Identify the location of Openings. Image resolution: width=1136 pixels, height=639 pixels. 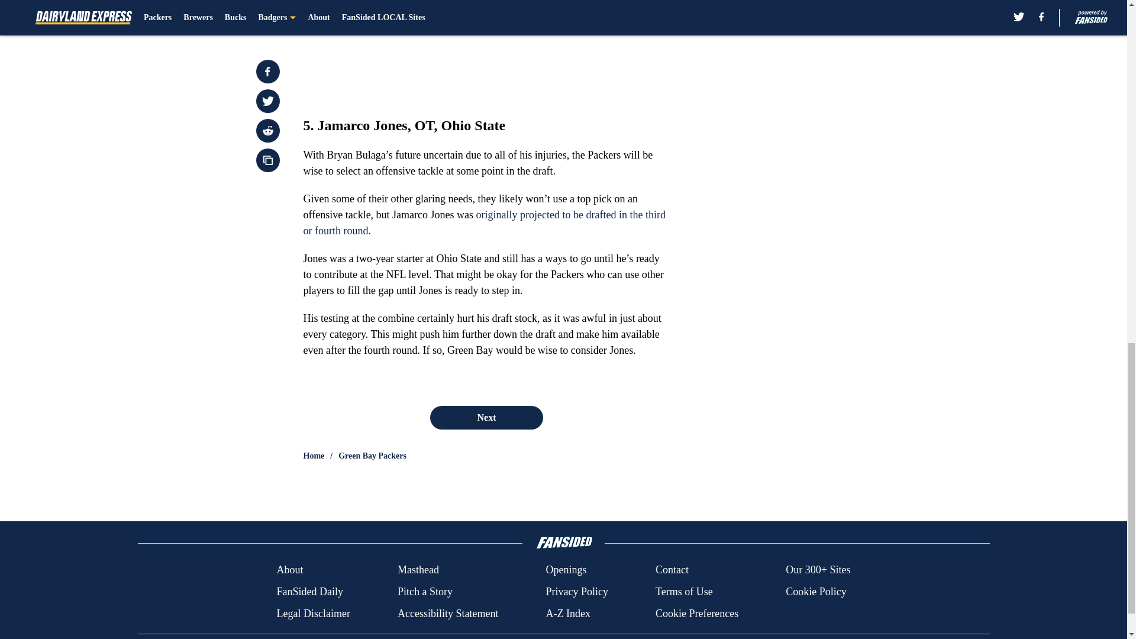
(566, 570).